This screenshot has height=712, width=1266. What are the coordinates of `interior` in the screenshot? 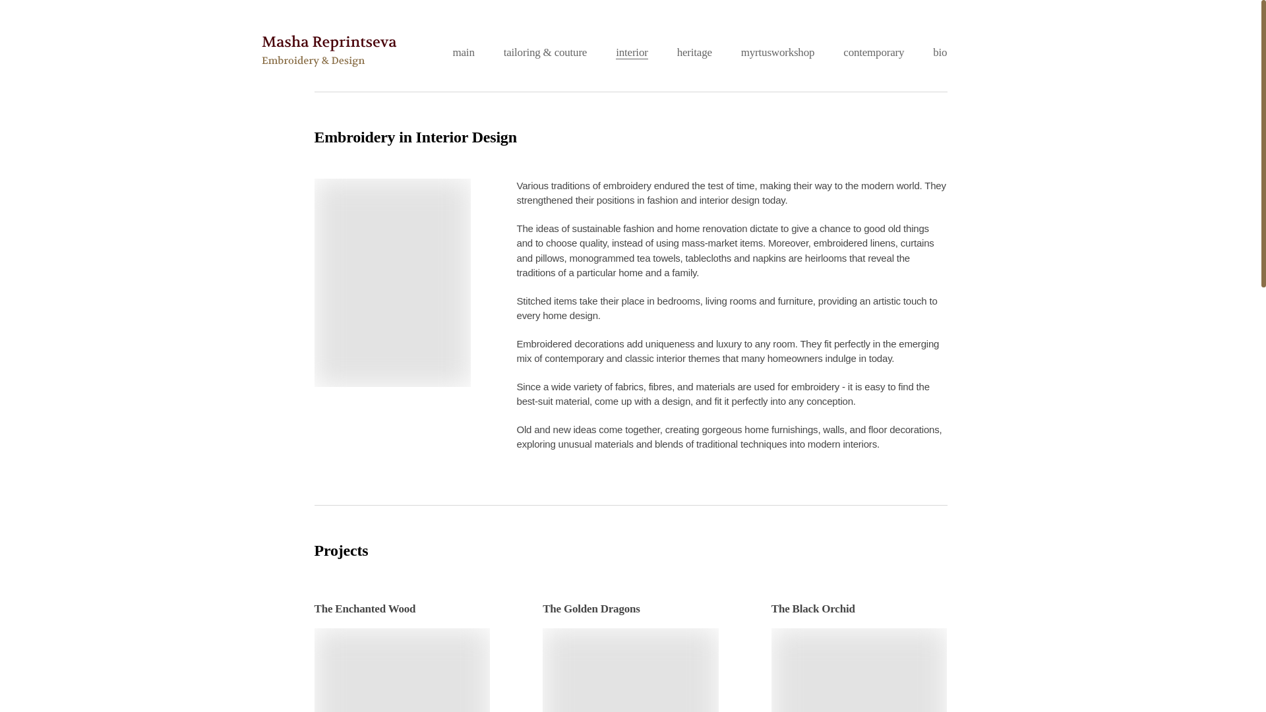 It's located at (631, 53).